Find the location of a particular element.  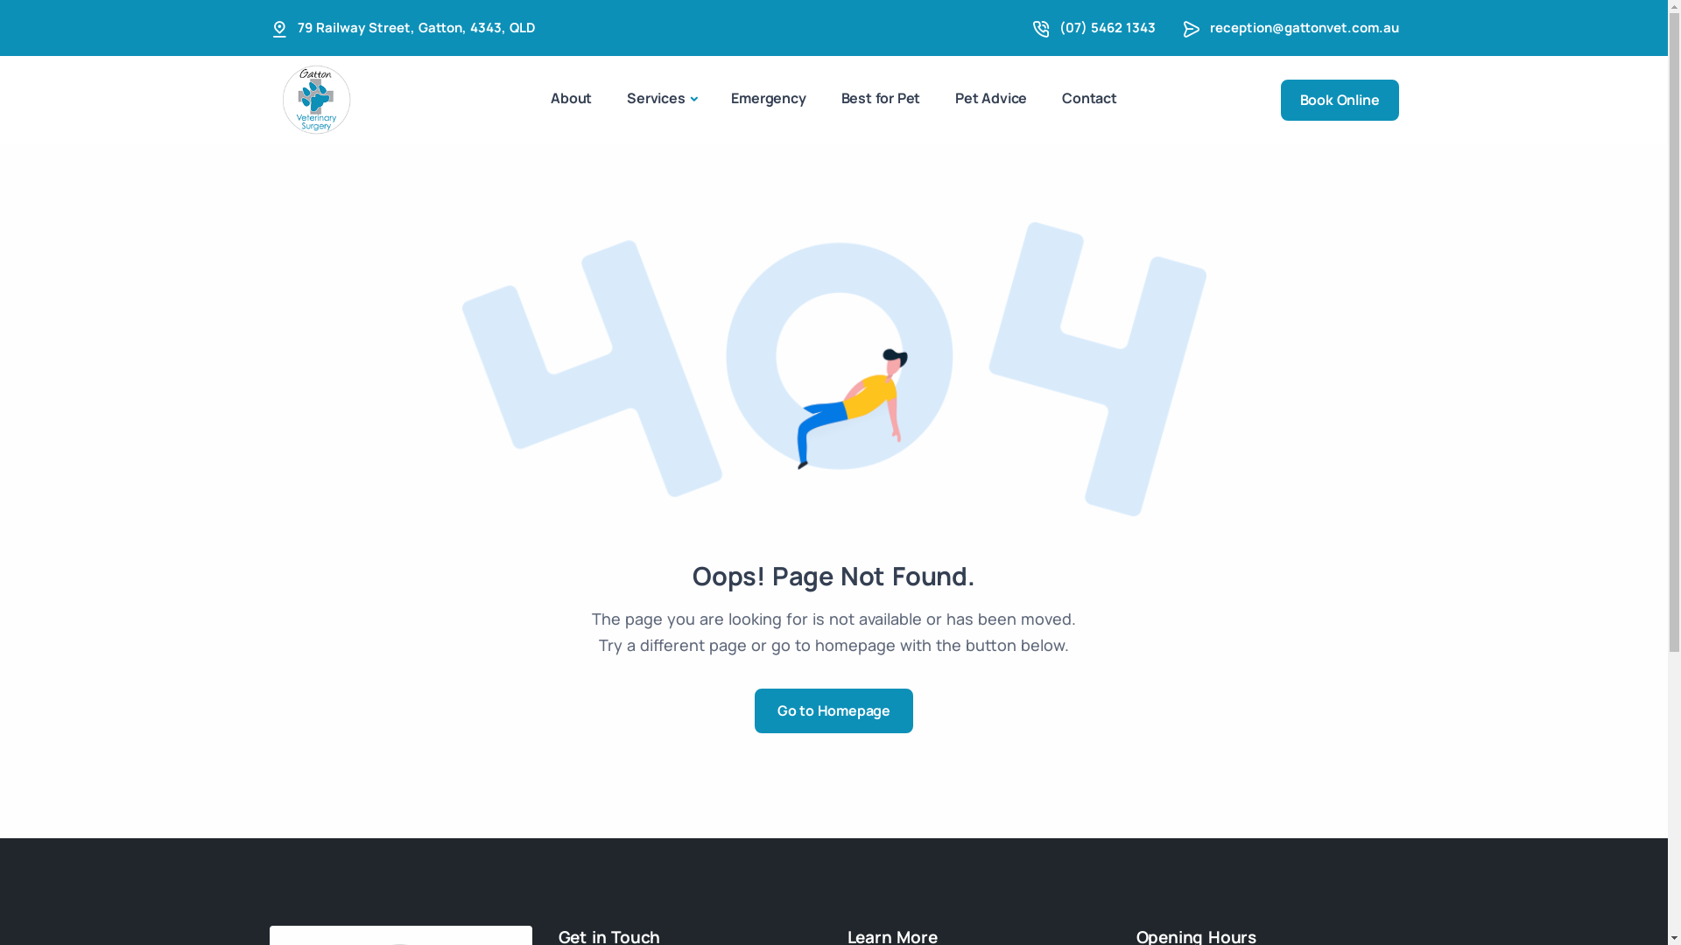

Contact is located at coordinates (1089, 98).